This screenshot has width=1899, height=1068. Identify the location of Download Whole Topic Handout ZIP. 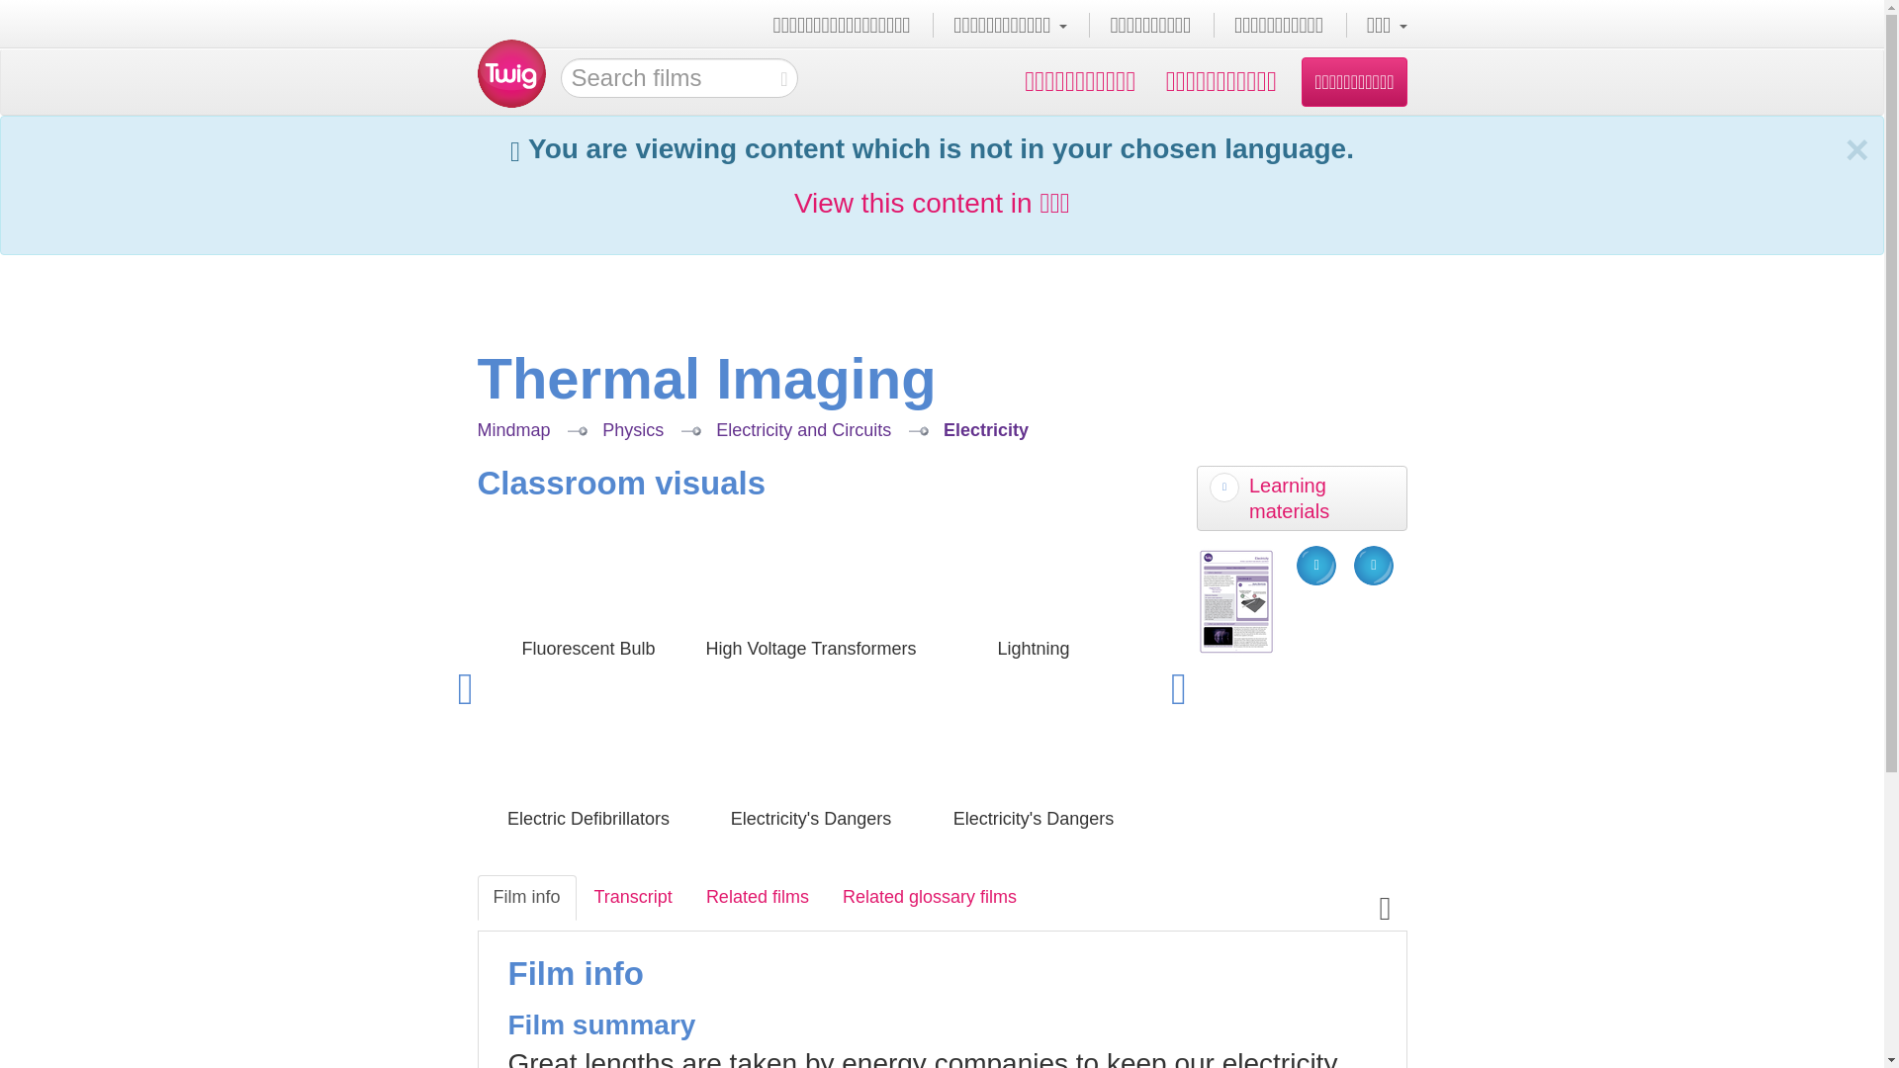
(1373, 565).